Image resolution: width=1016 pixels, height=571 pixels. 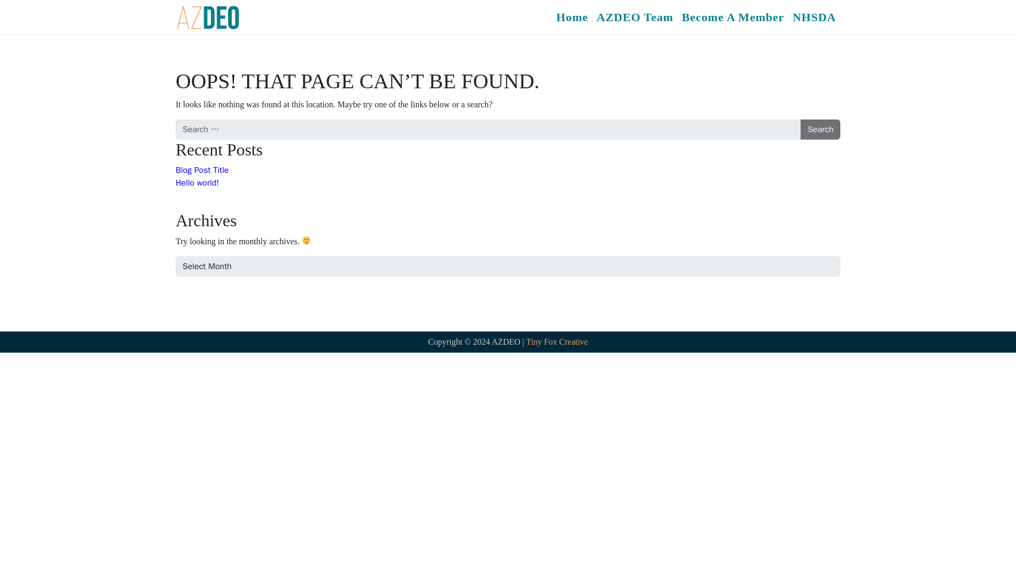 What do you see at coordinates (820, 129) in the screenshot?
I see `Search` at bounding box center [820, 129].